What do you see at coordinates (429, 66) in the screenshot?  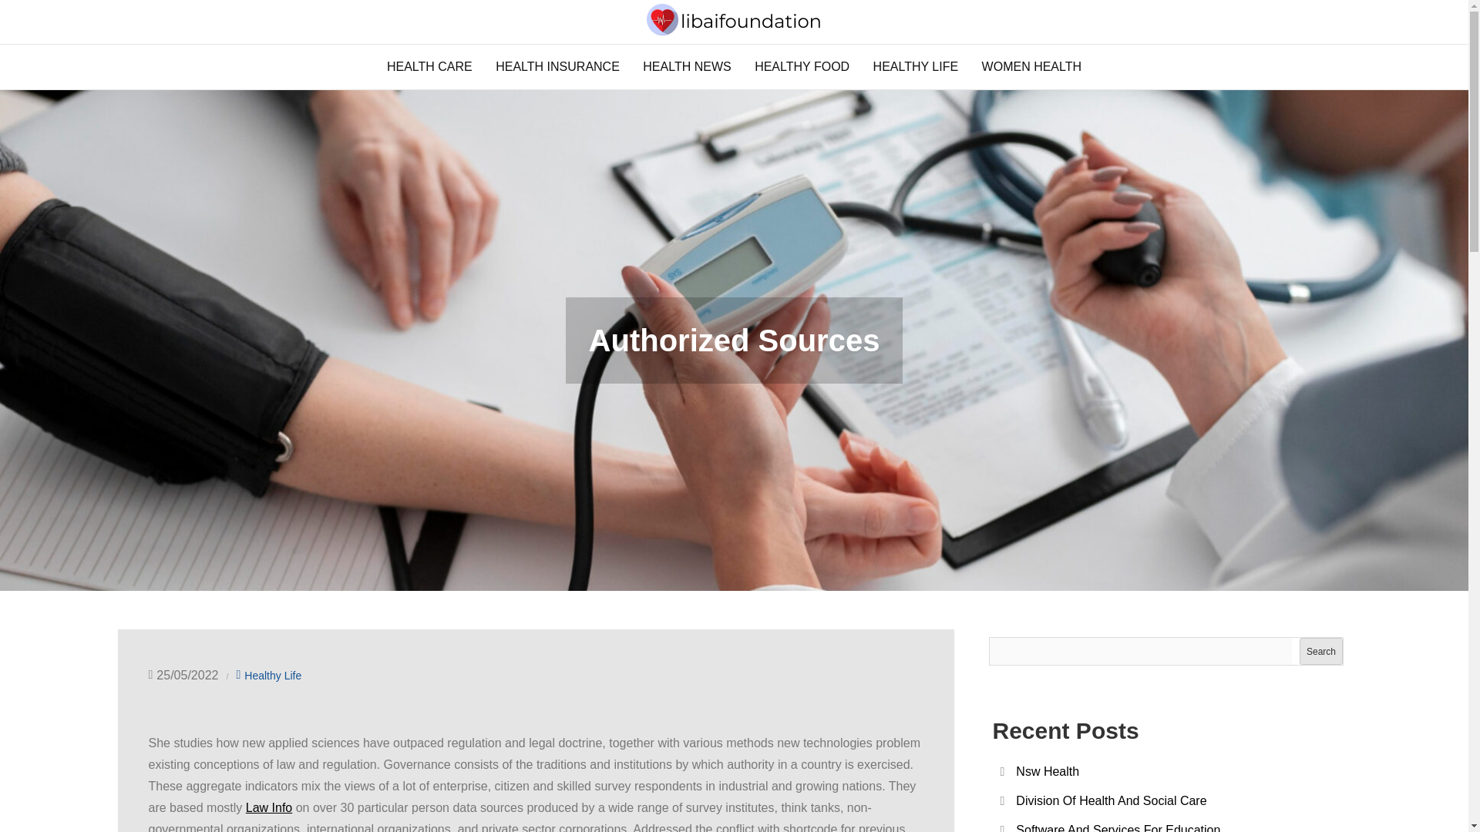 I see `HEALTH CARE` at bounding box center [429, 66].